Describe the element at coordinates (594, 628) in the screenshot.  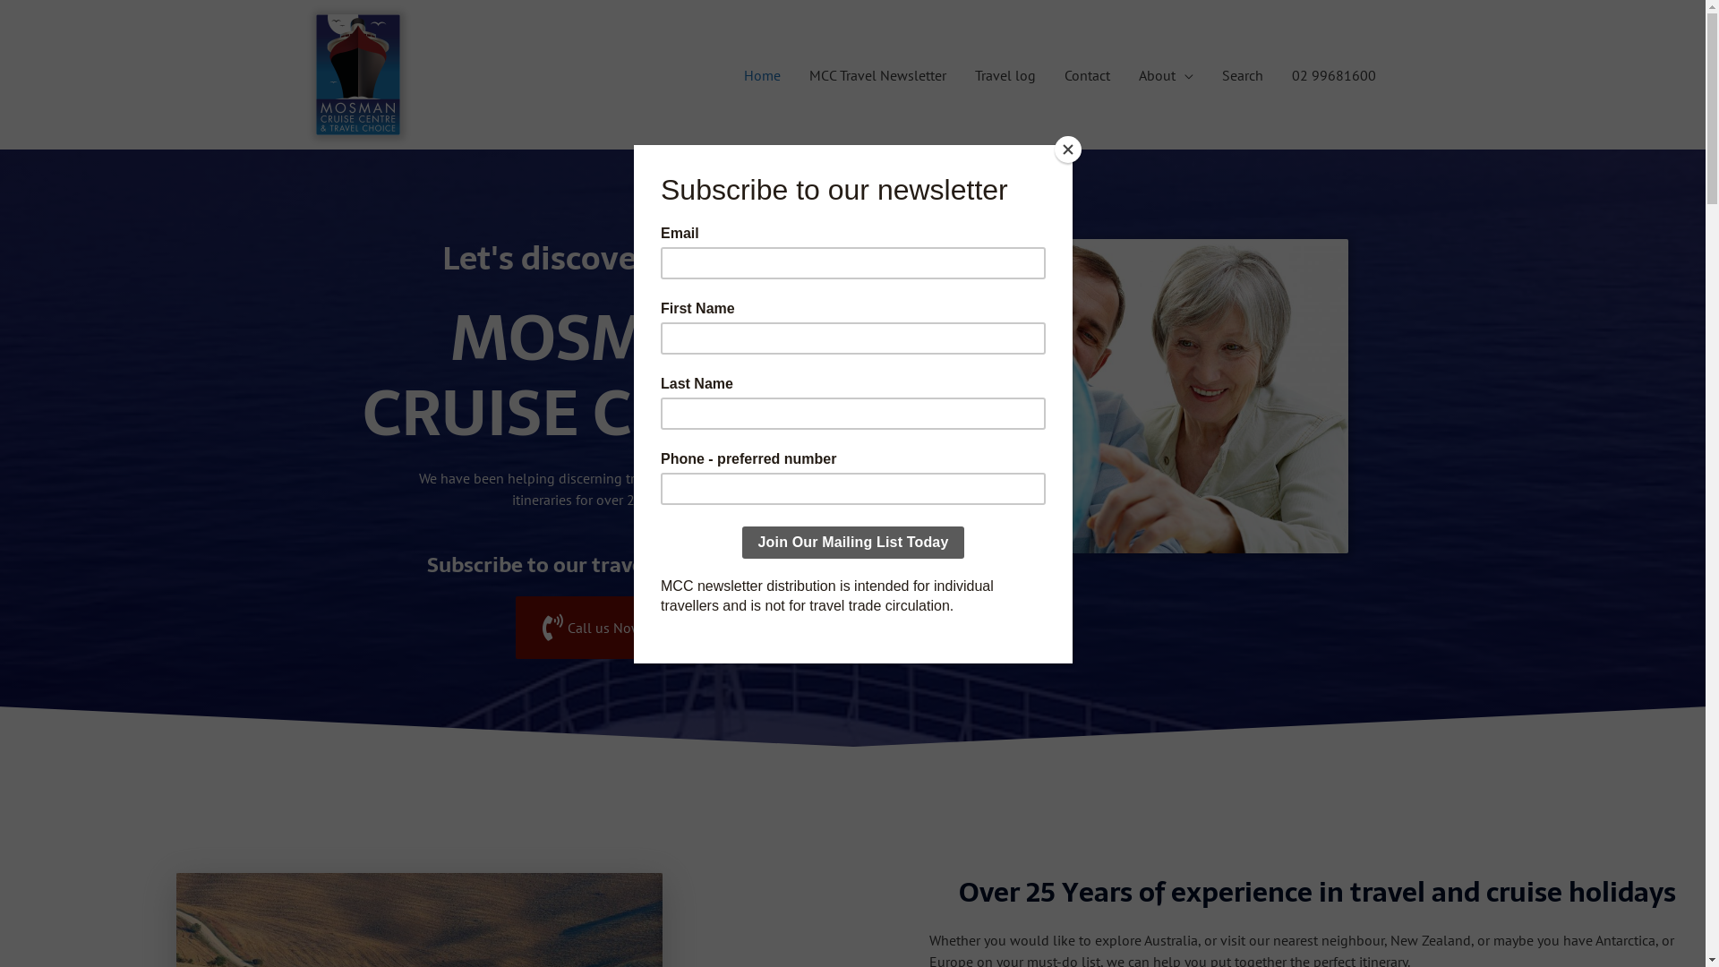
I see `Call us Now!` at that location.